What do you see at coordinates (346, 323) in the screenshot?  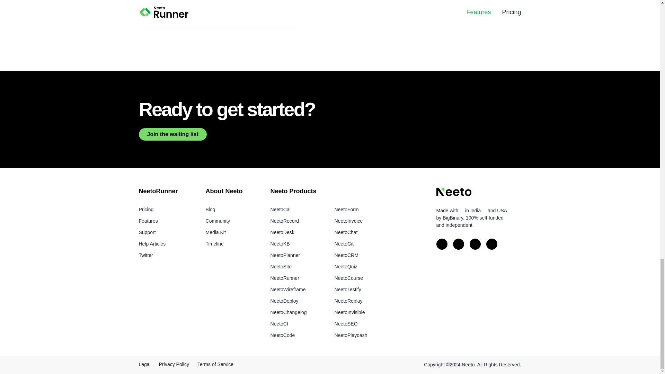 I see `NeetoSEO` at bounding box center [346, 323].